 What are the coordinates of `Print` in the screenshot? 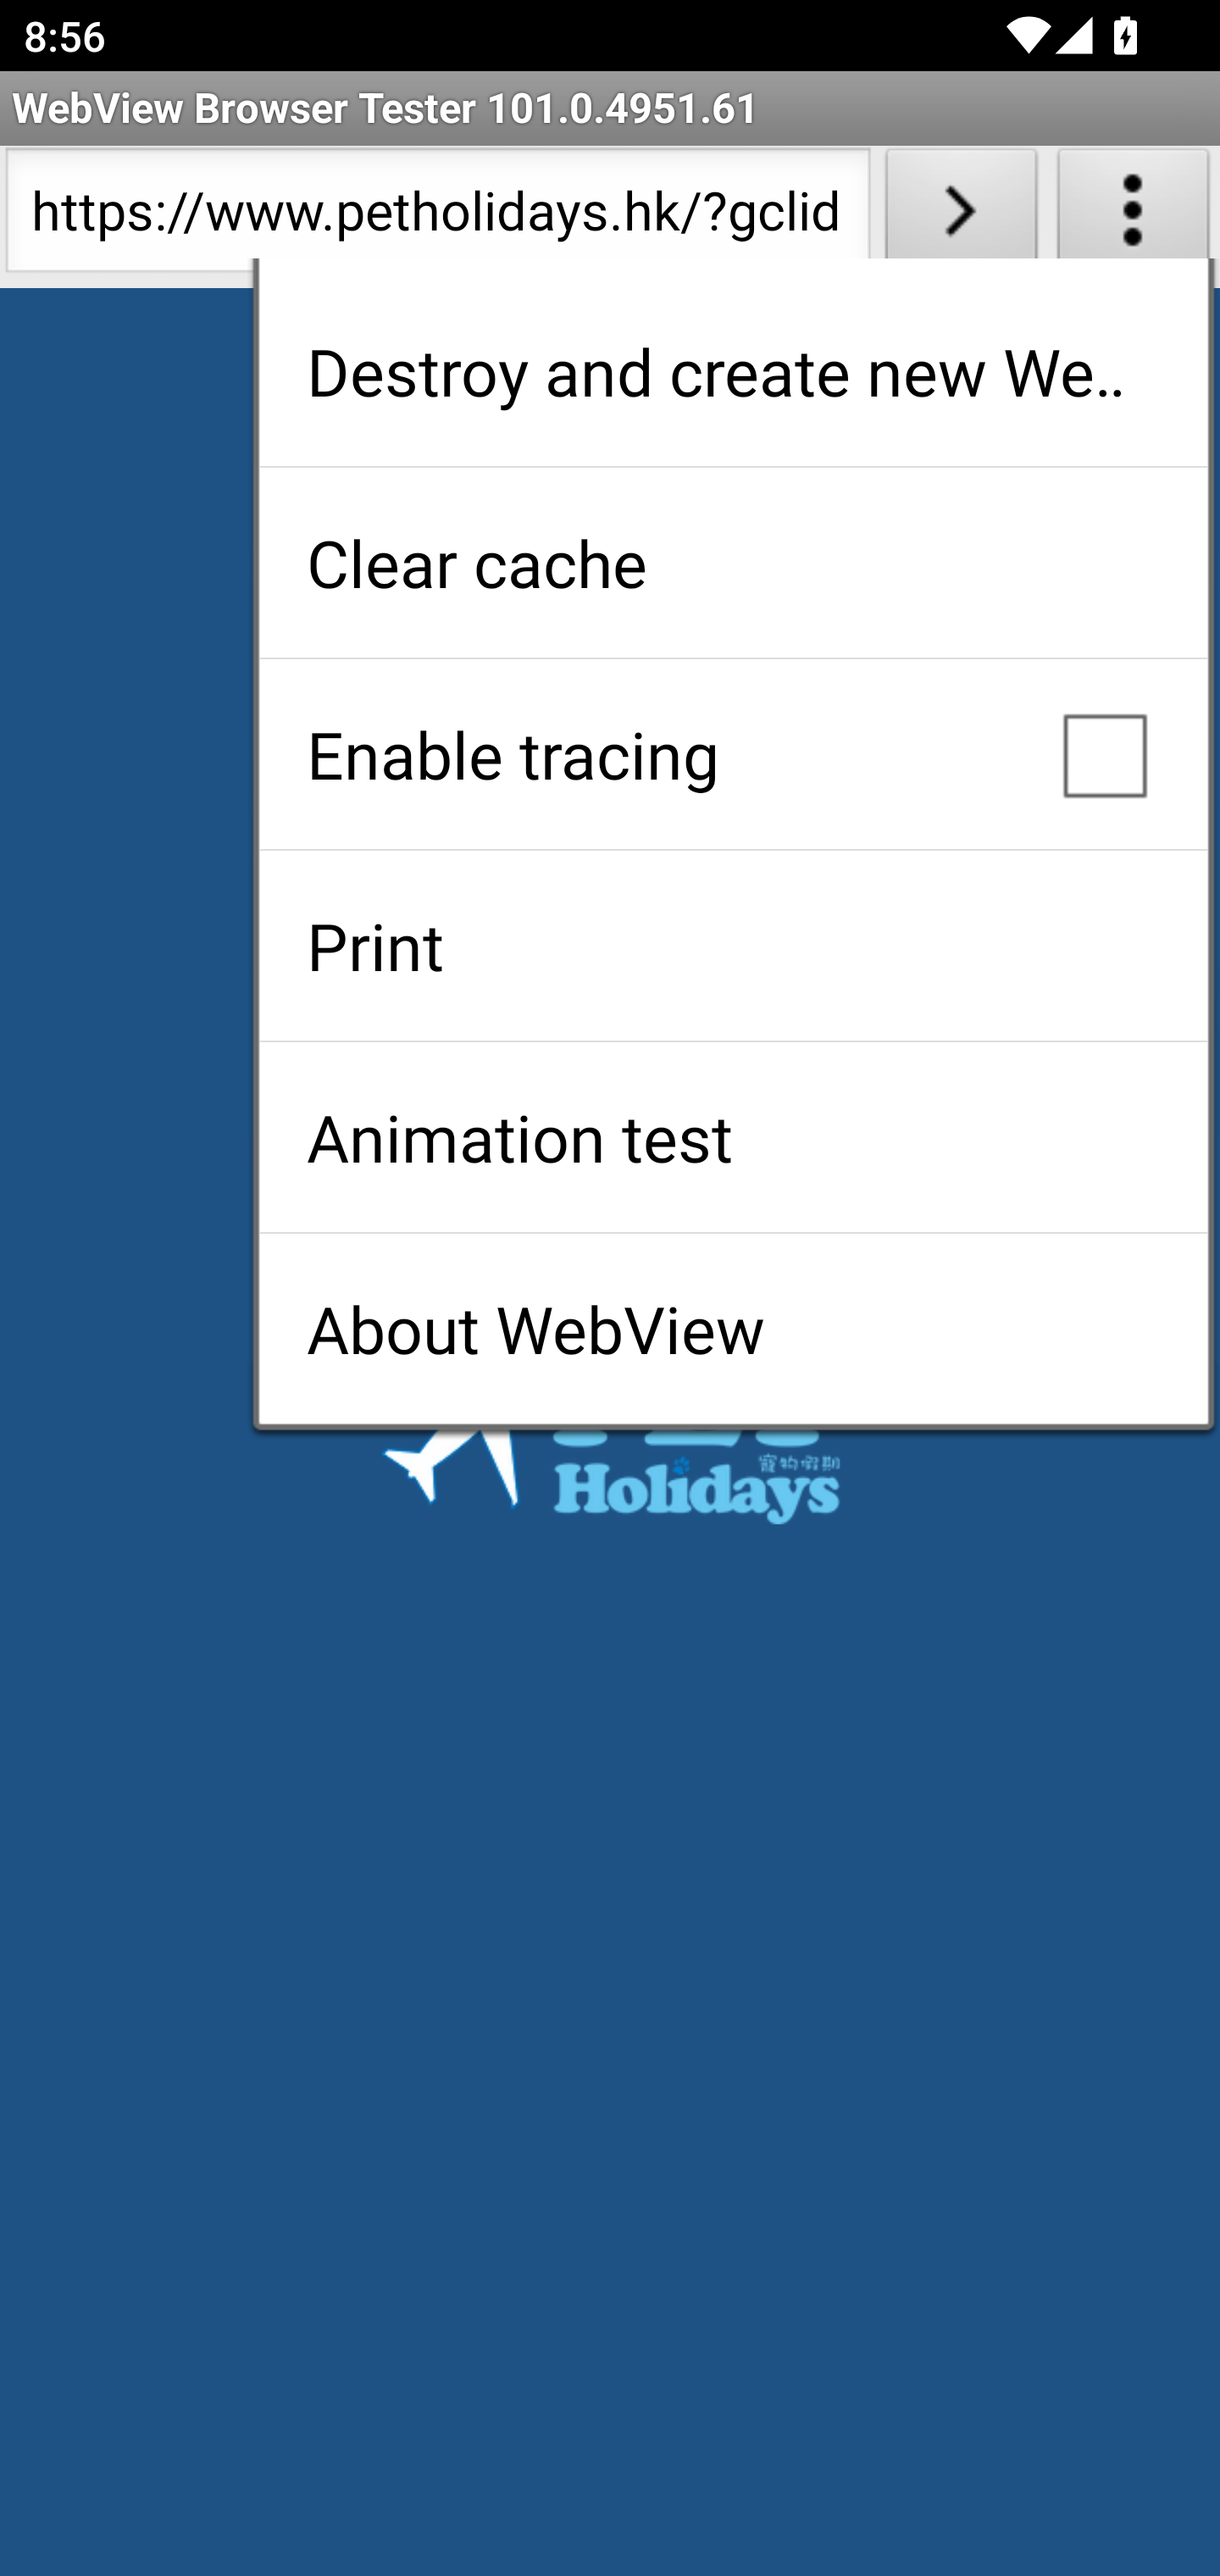 It's located at (733, 946).